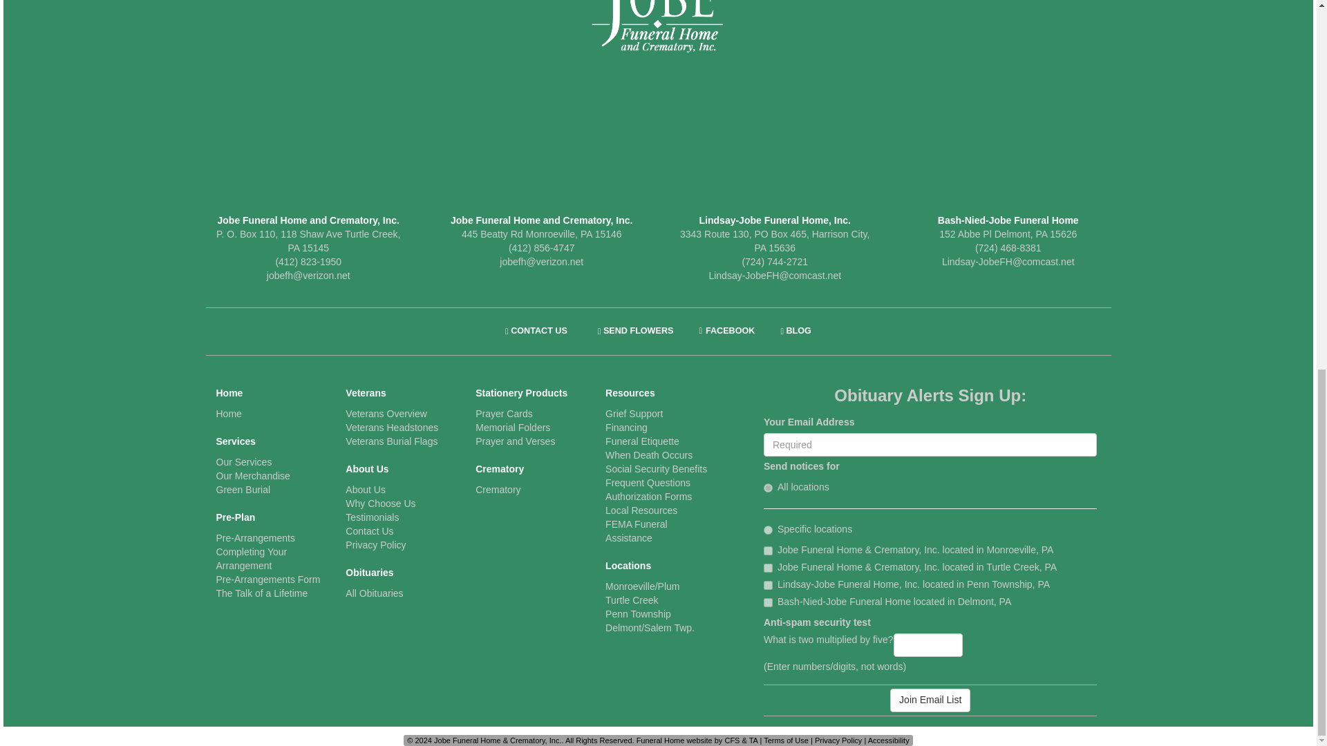  What do you see at coordinates (768, 568) in the screenshot?
I see `305` at bounding box center [768, 568].